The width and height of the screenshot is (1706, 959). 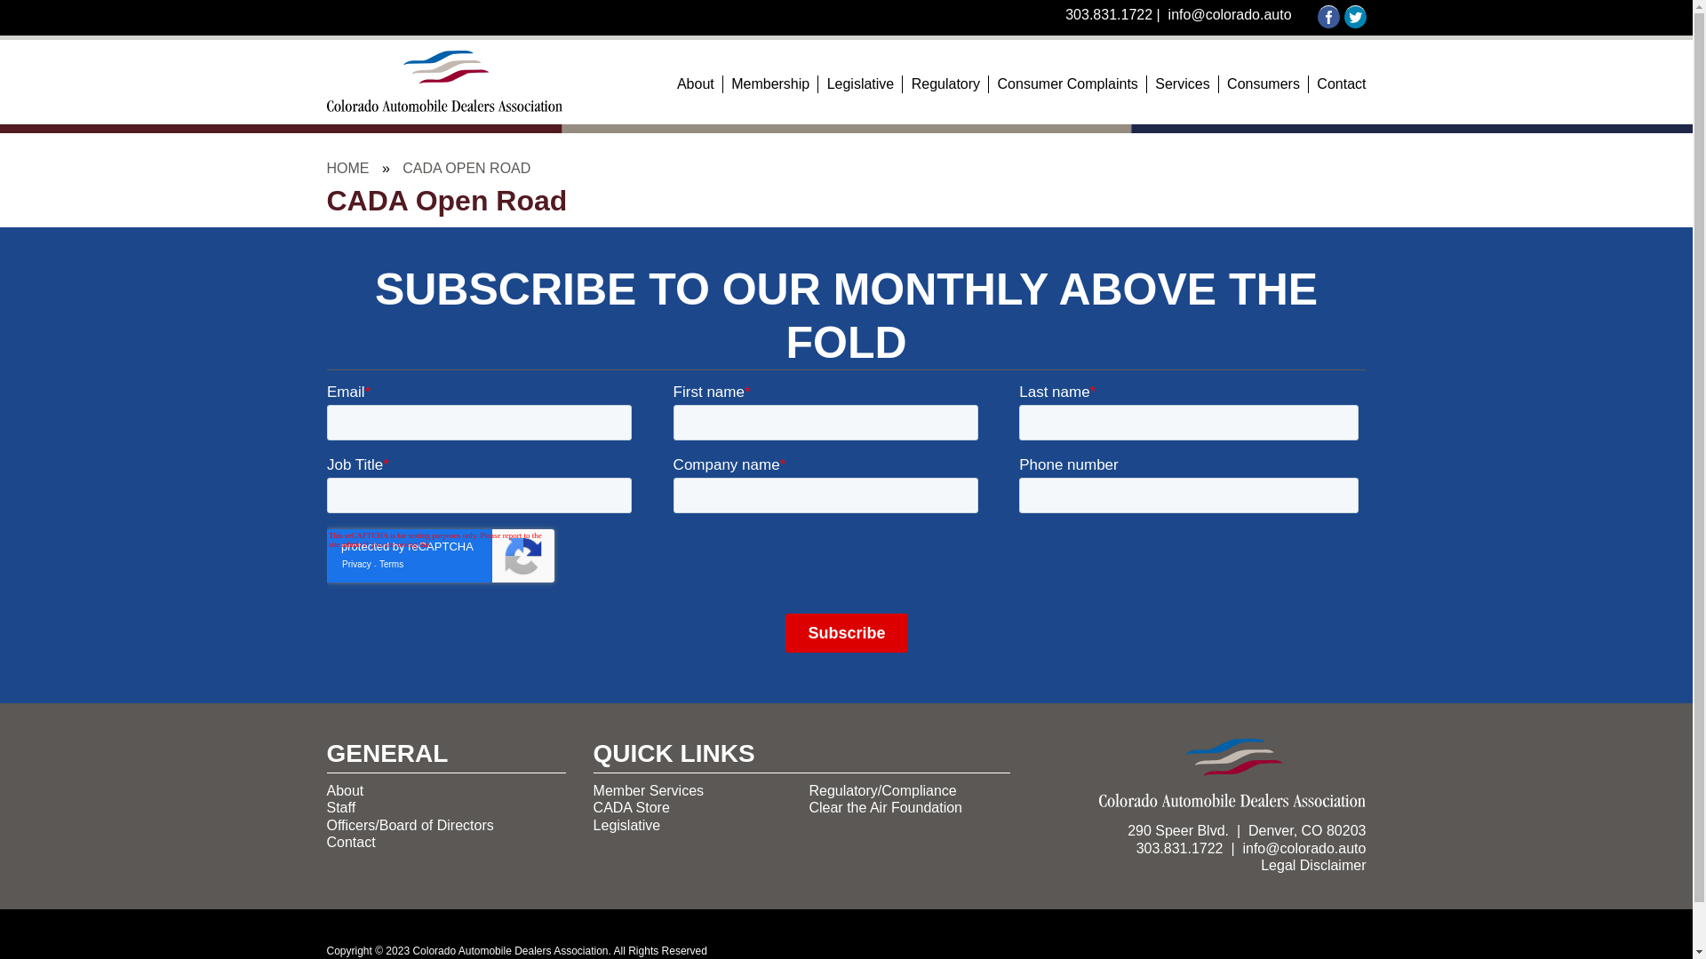 I want to click on Clear the Air Foundation, so click(x=885, y=808).